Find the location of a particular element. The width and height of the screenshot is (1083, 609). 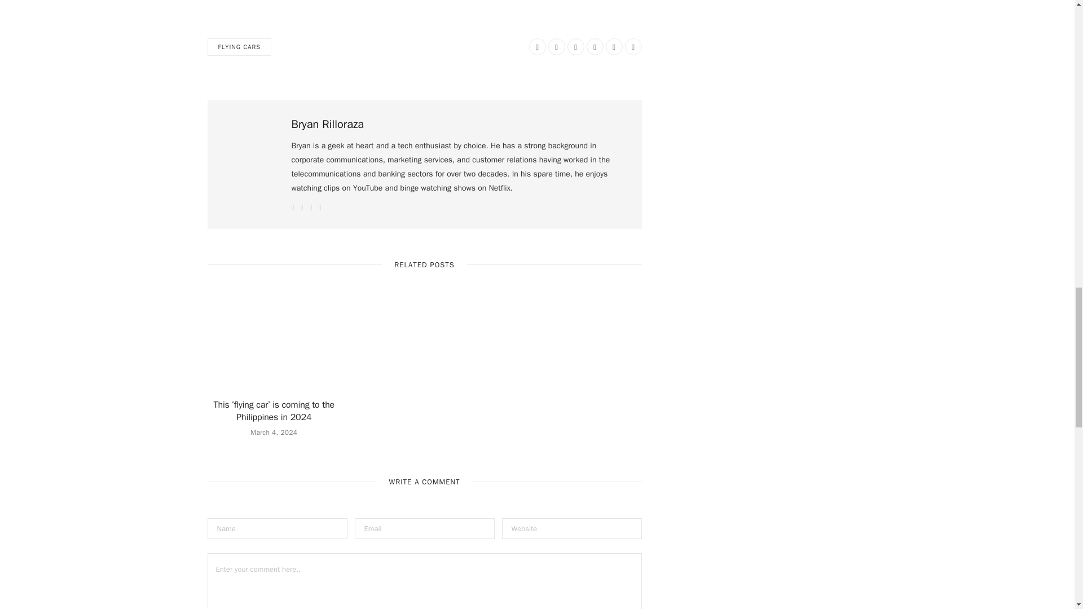

Pinterest is located at coordinates (595, 47).